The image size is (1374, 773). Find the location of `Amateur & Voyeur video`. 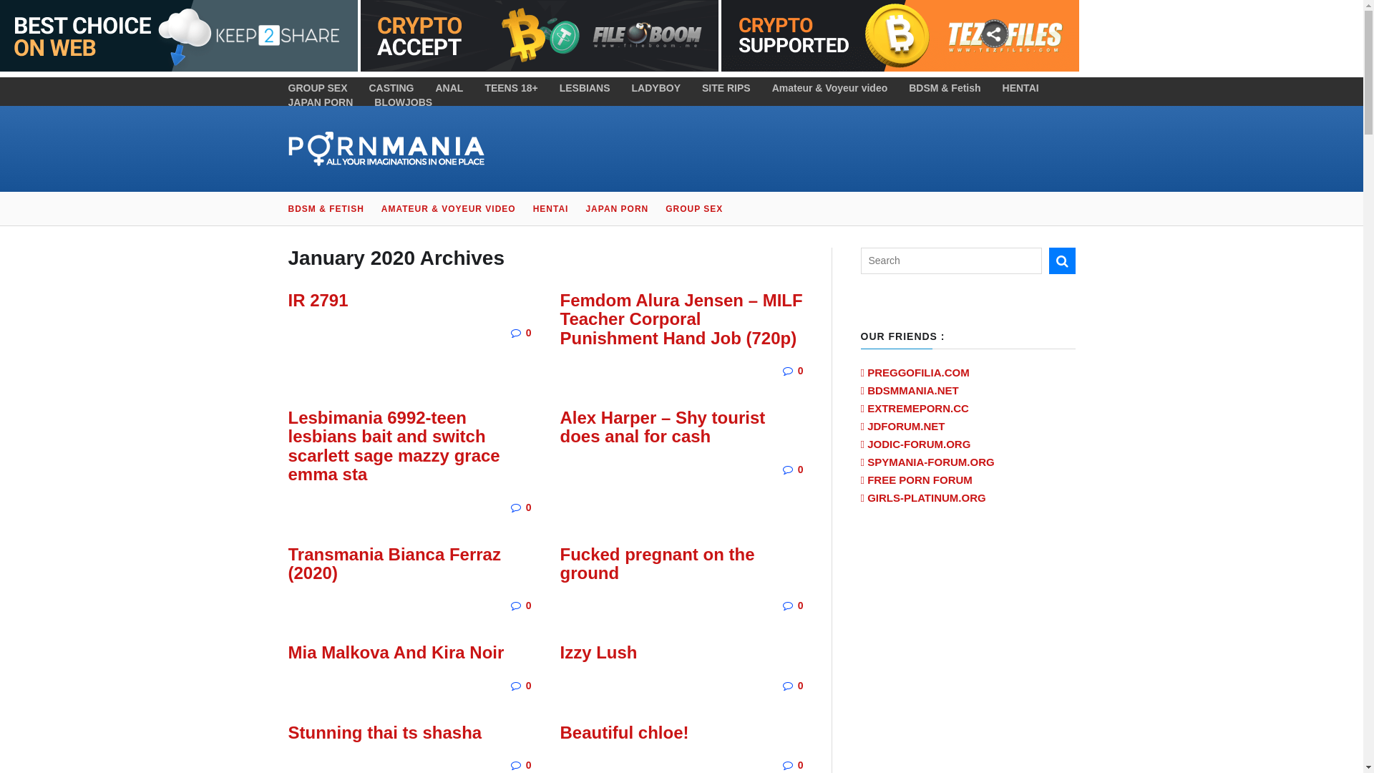

Amateur & Voyeur video is located at coordinates (830, 88).